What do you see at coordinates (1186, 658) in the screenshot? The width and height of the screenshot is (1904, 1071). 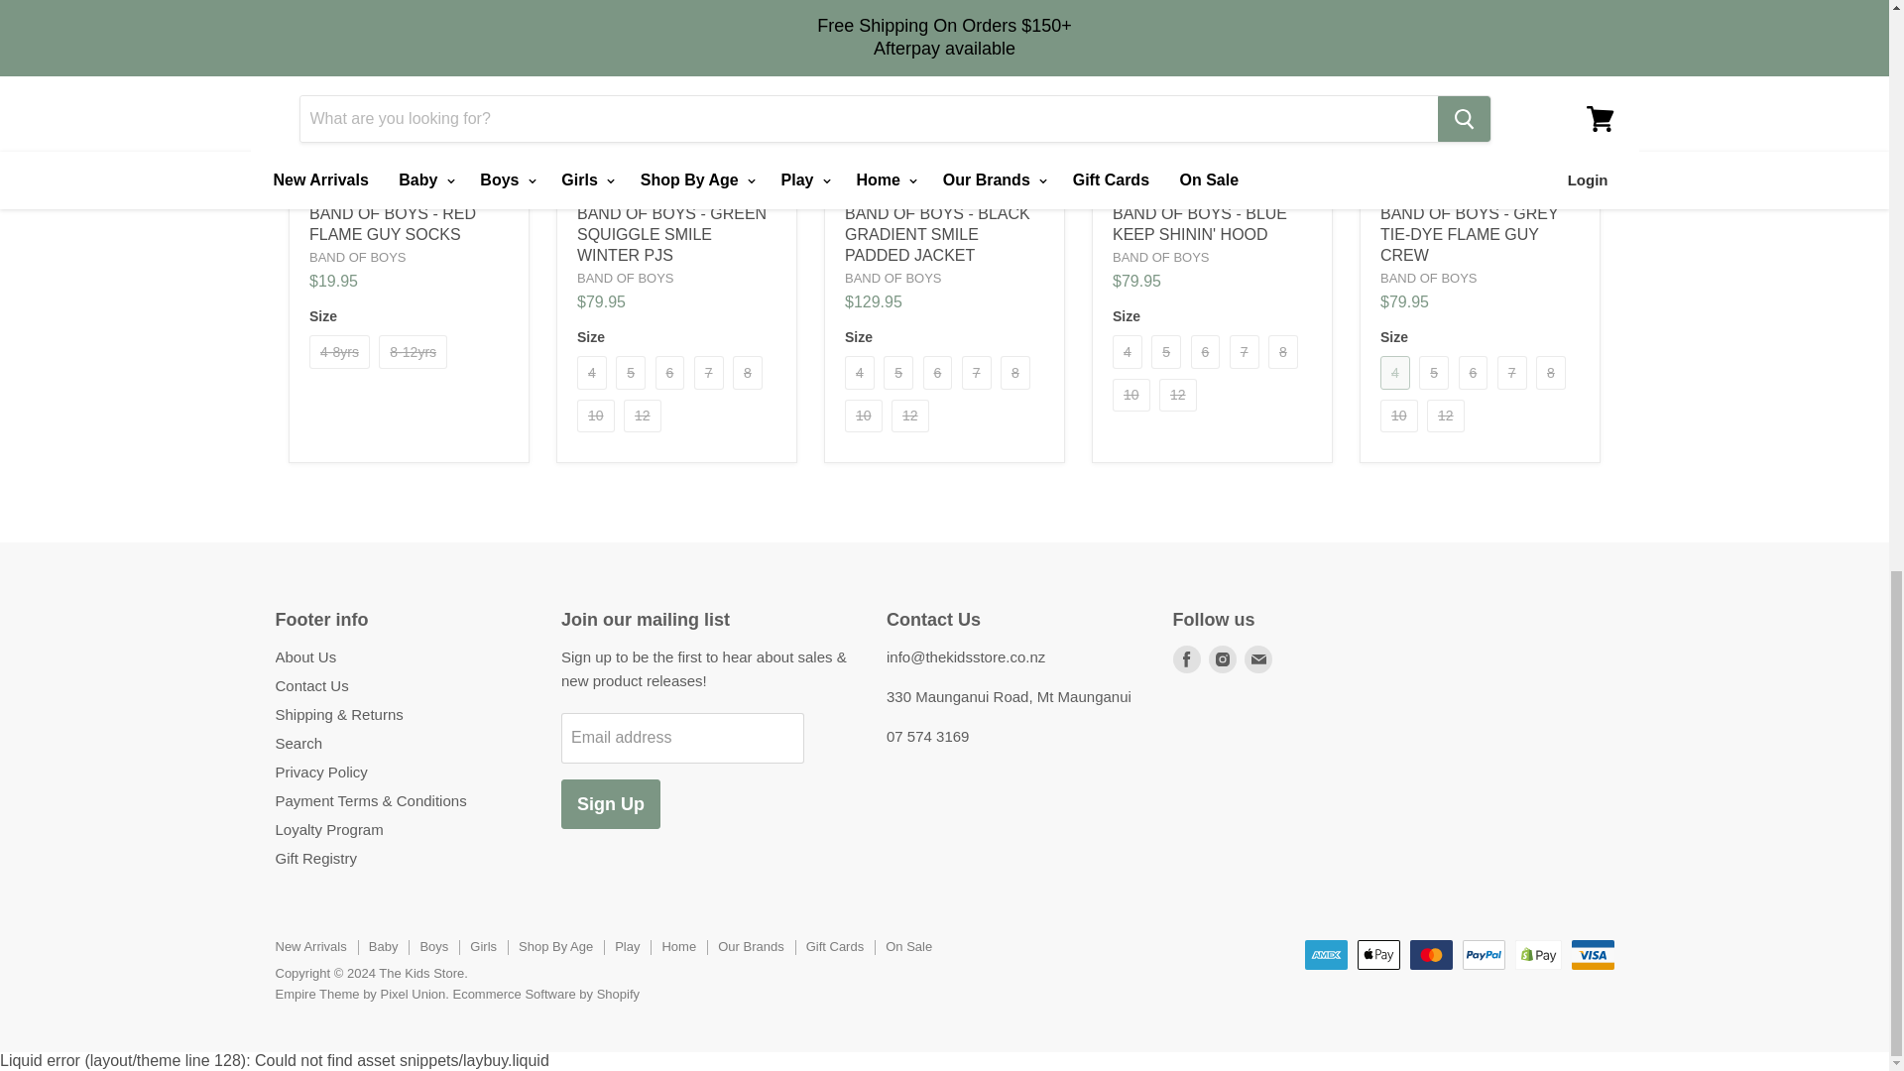 I see `Facebook` at bounding box center [1186, 658].